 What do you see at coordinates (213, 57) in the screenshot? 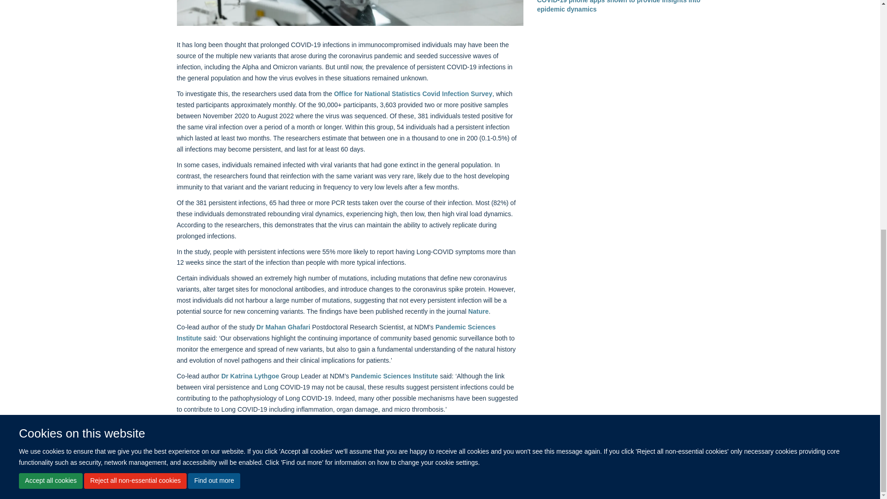
I see `Find out more` at bounding box center [213, 57].